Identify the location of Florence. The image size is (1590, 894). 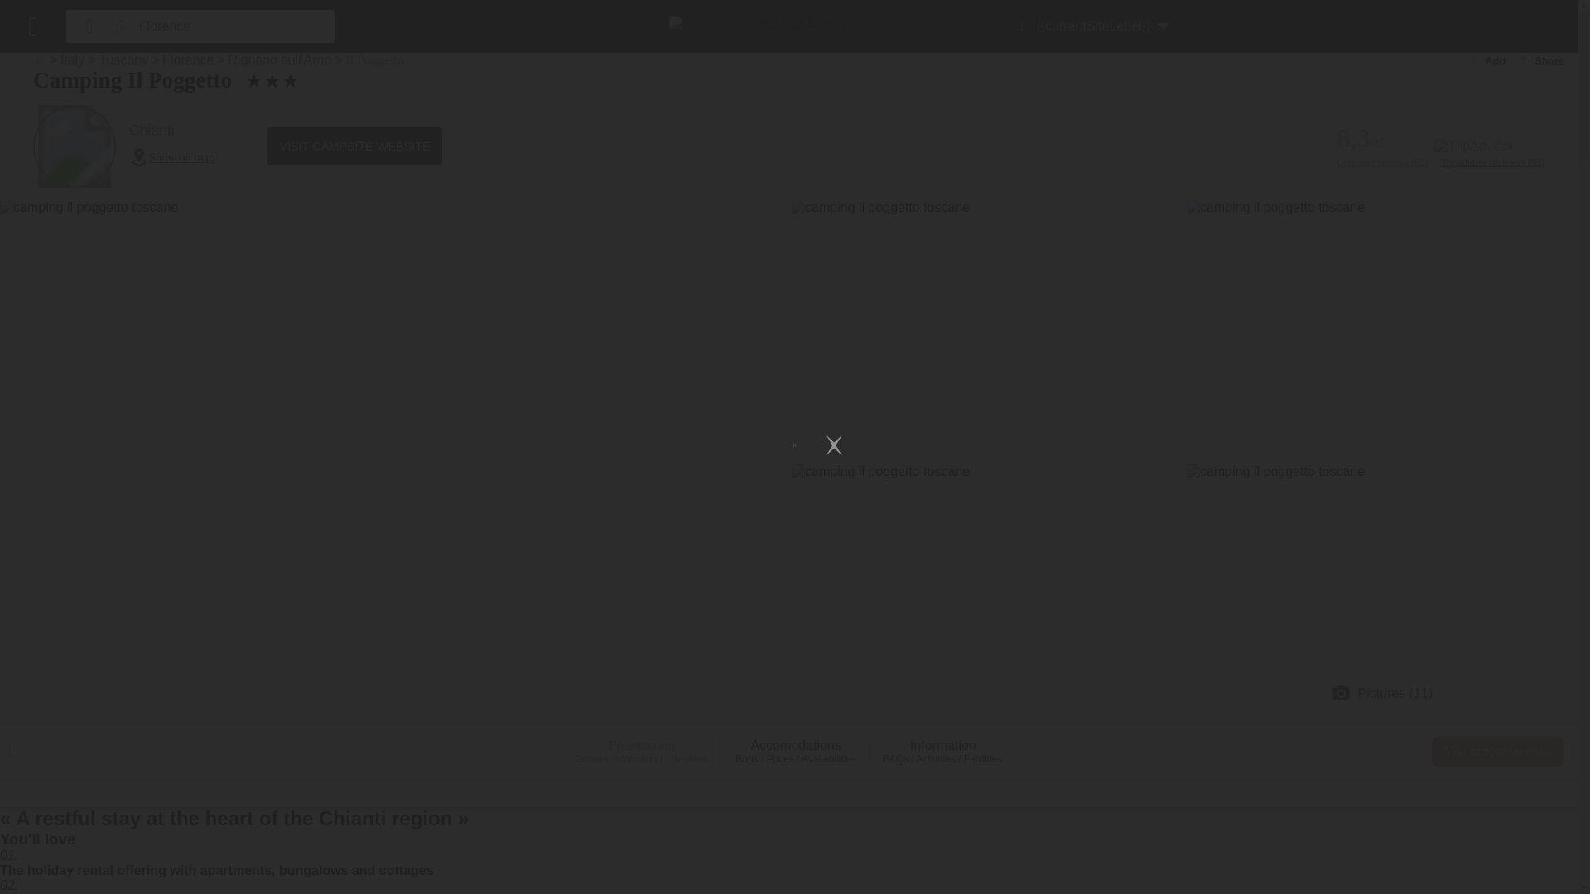
(222, 26).